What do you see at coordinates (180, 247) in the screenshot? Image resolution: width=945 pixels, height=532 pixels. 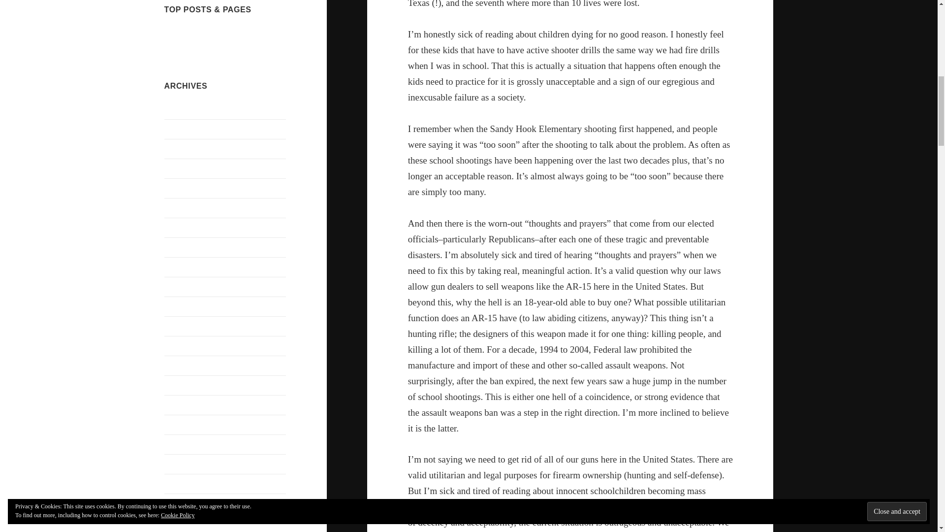 I see `June 2023` at bounding box center [180, 247].